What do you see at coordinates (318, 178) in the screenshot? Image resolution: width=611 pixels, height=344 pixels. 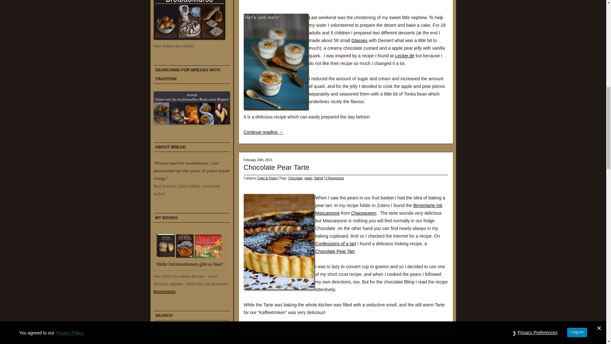 I see `Sahne` at bounding box center [318, 178].